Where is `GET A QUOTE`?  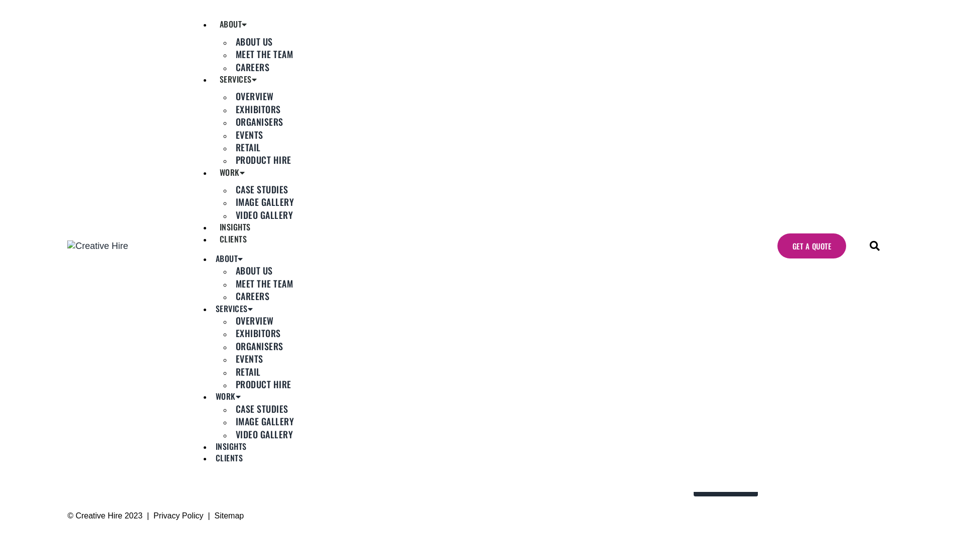 GET A QUOTE is located at coordinates (812, 246).